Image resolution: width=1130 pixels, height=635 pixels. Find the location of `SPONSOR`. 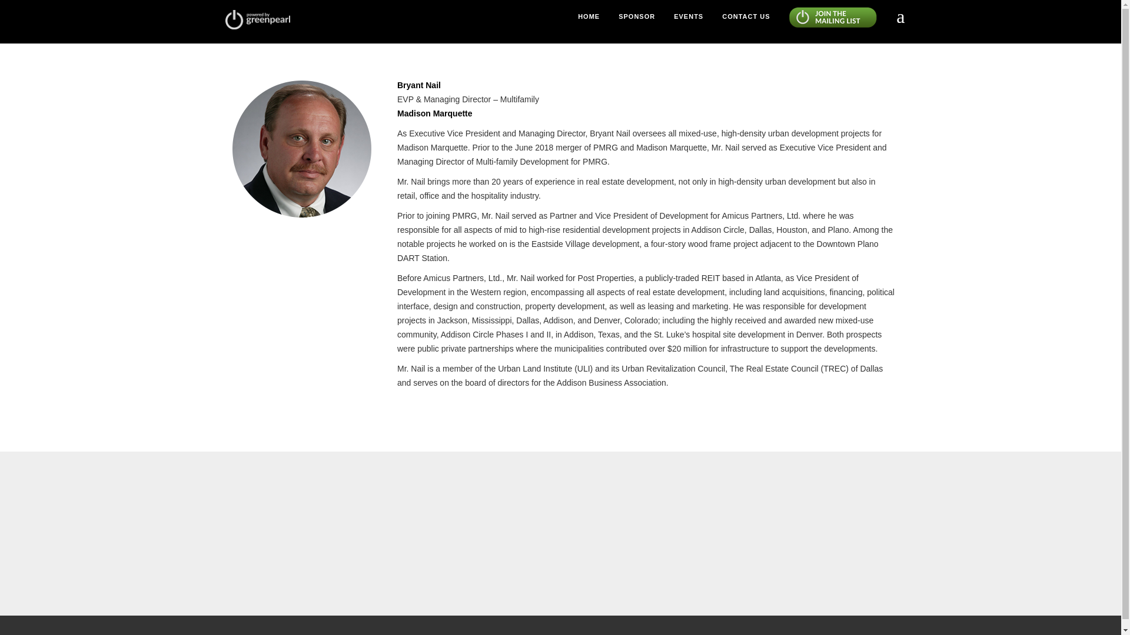

SPONSOR is located at coordinates (637, 24).